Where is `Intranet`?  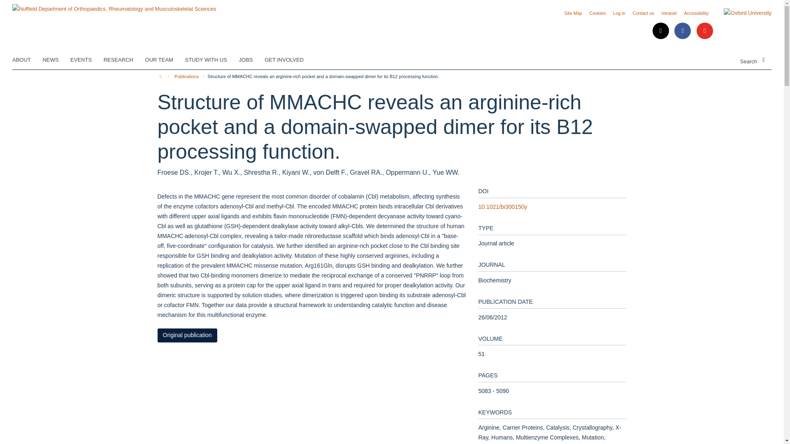
Intranet is located at coordinates (669, 13).